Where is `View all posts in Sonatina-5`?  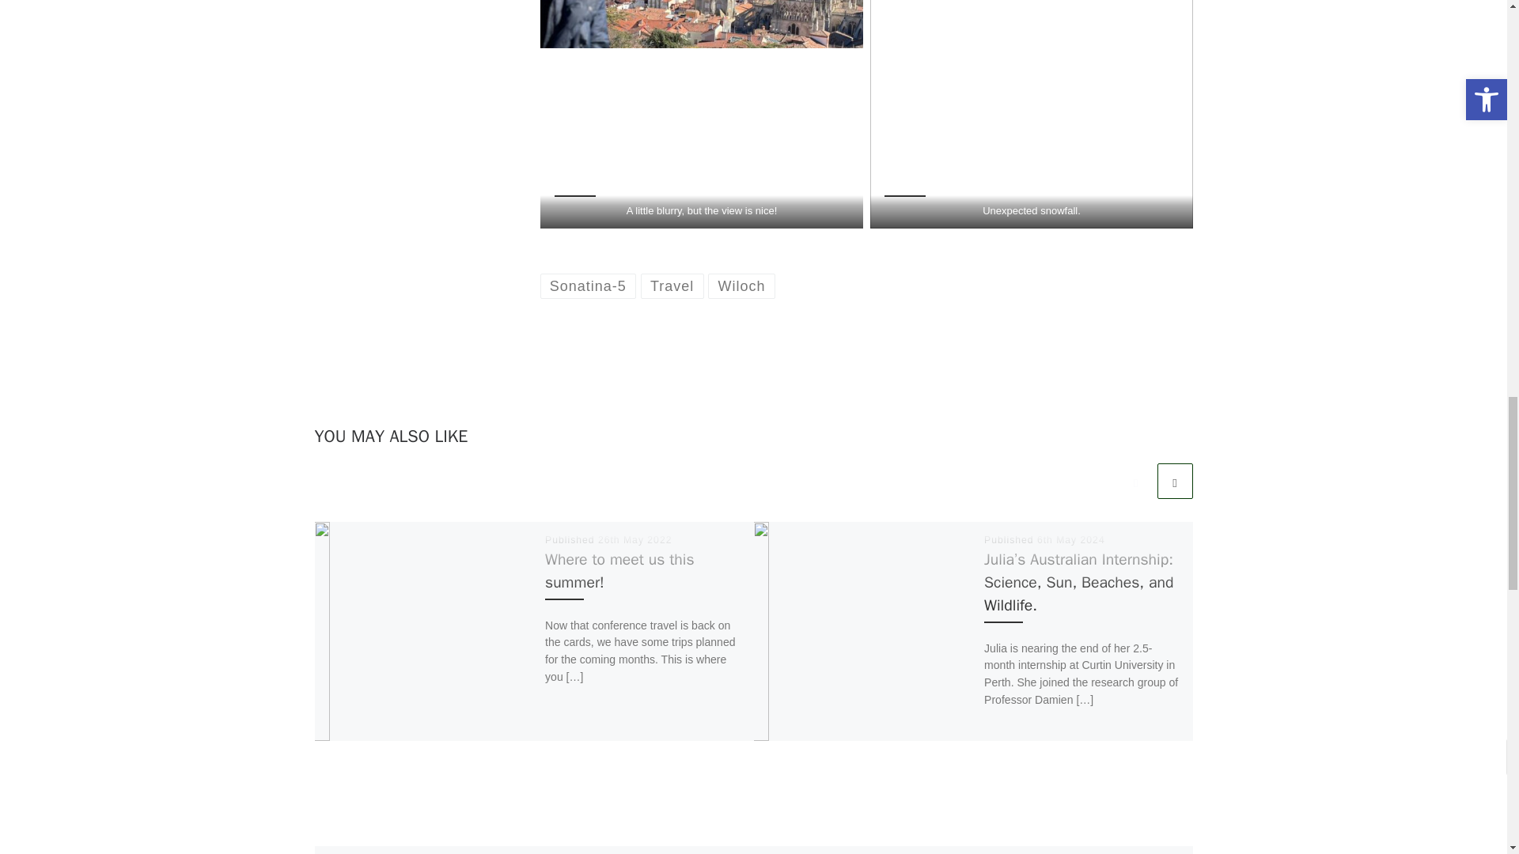 View all posts in Sonatina-5 is located at coordinates (587, 285).